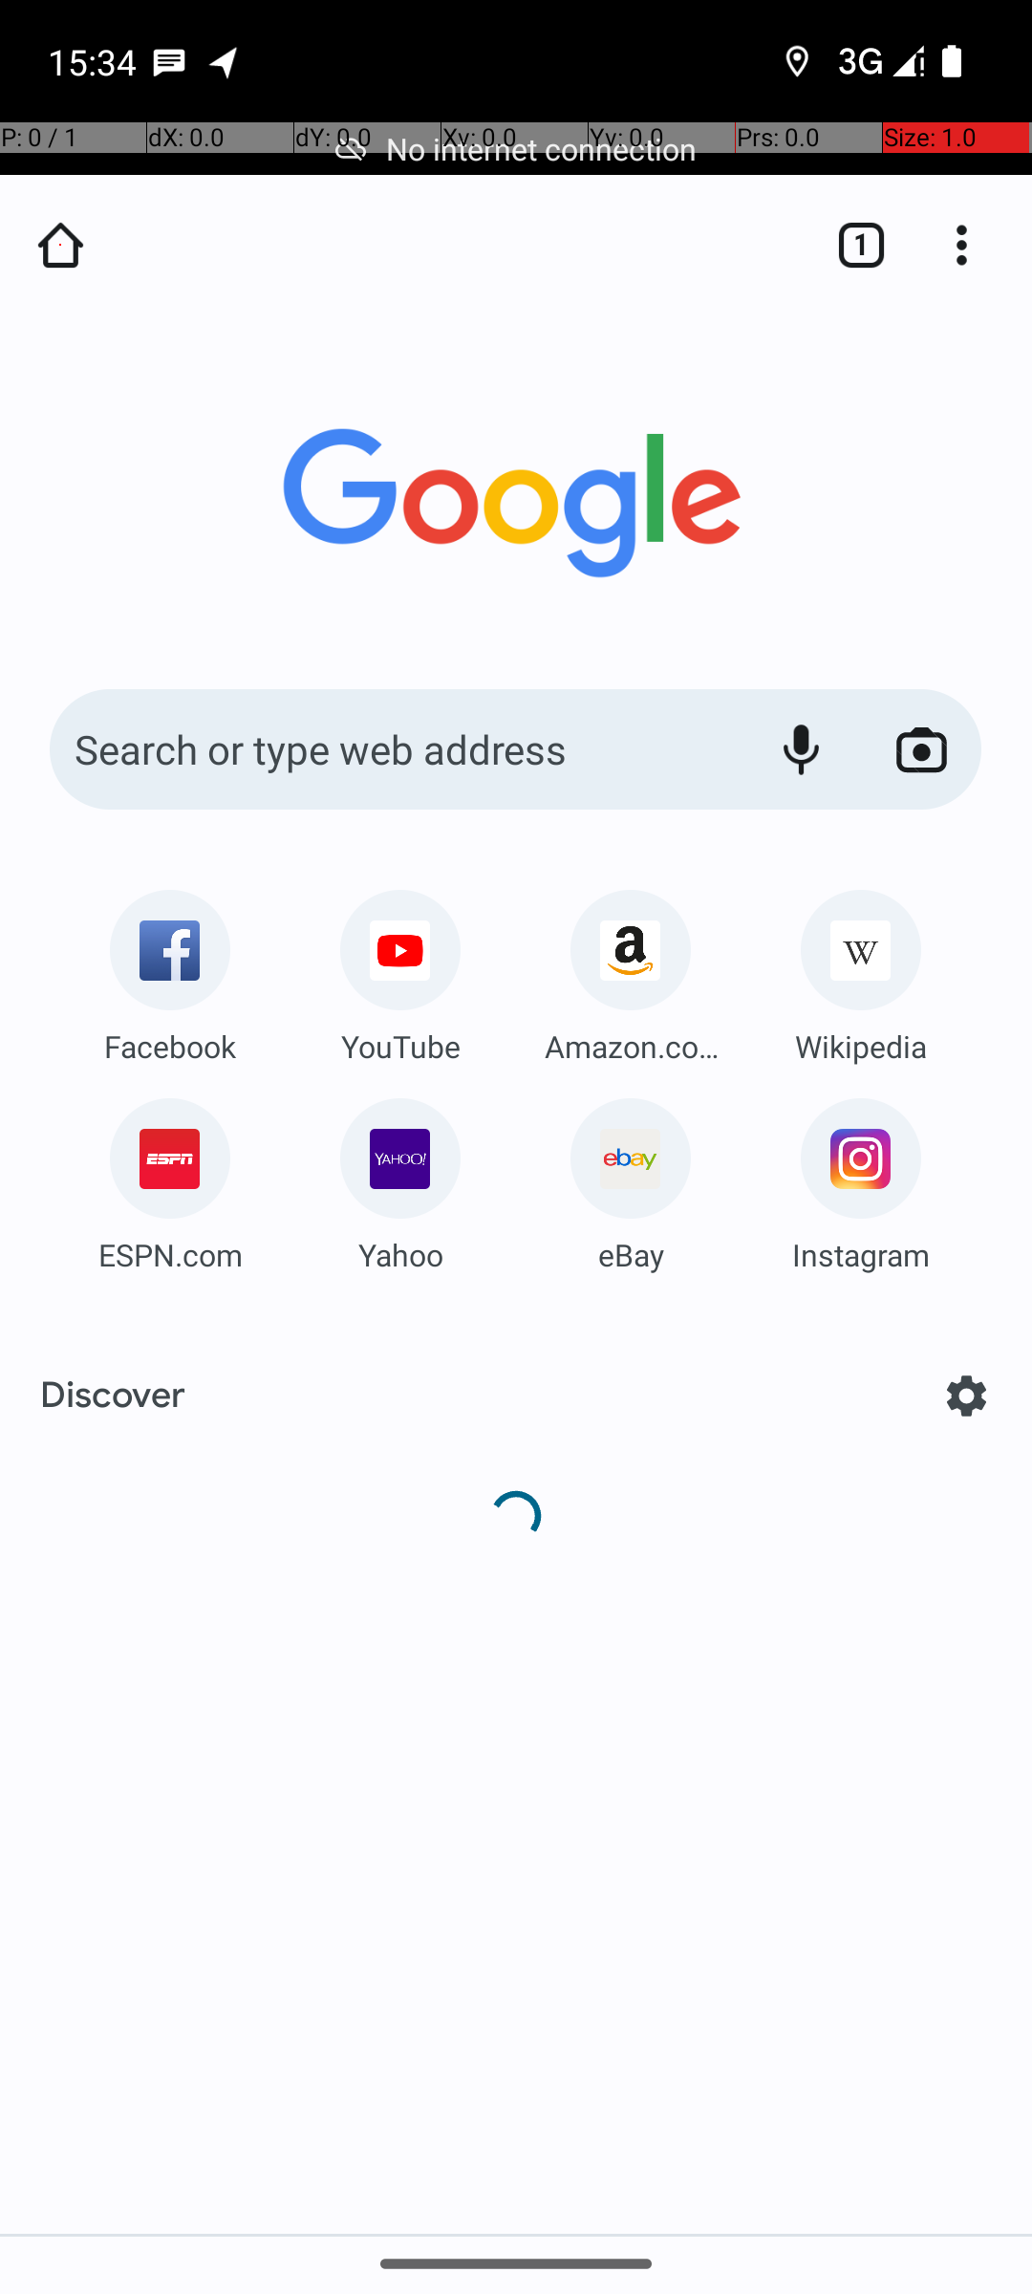 This screenshot has height=2294, width=1032. Describe the element at coordinates (516, 149) in the screenshot. I see `No internet connection` at that location.